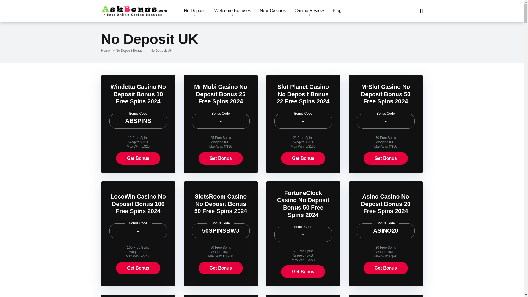 The image size is (528, 297). I want to click on Get Bonus, so click(386, 158).